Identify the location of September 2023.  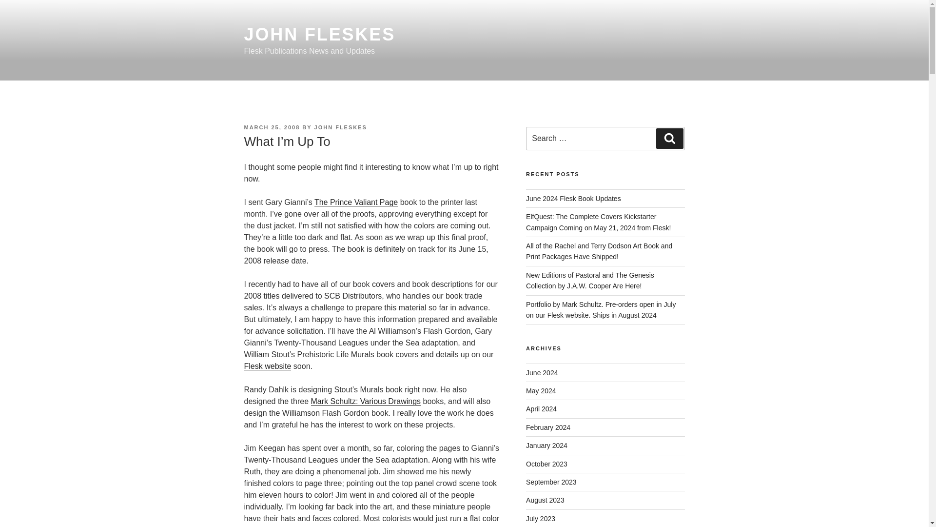
(551, 482).